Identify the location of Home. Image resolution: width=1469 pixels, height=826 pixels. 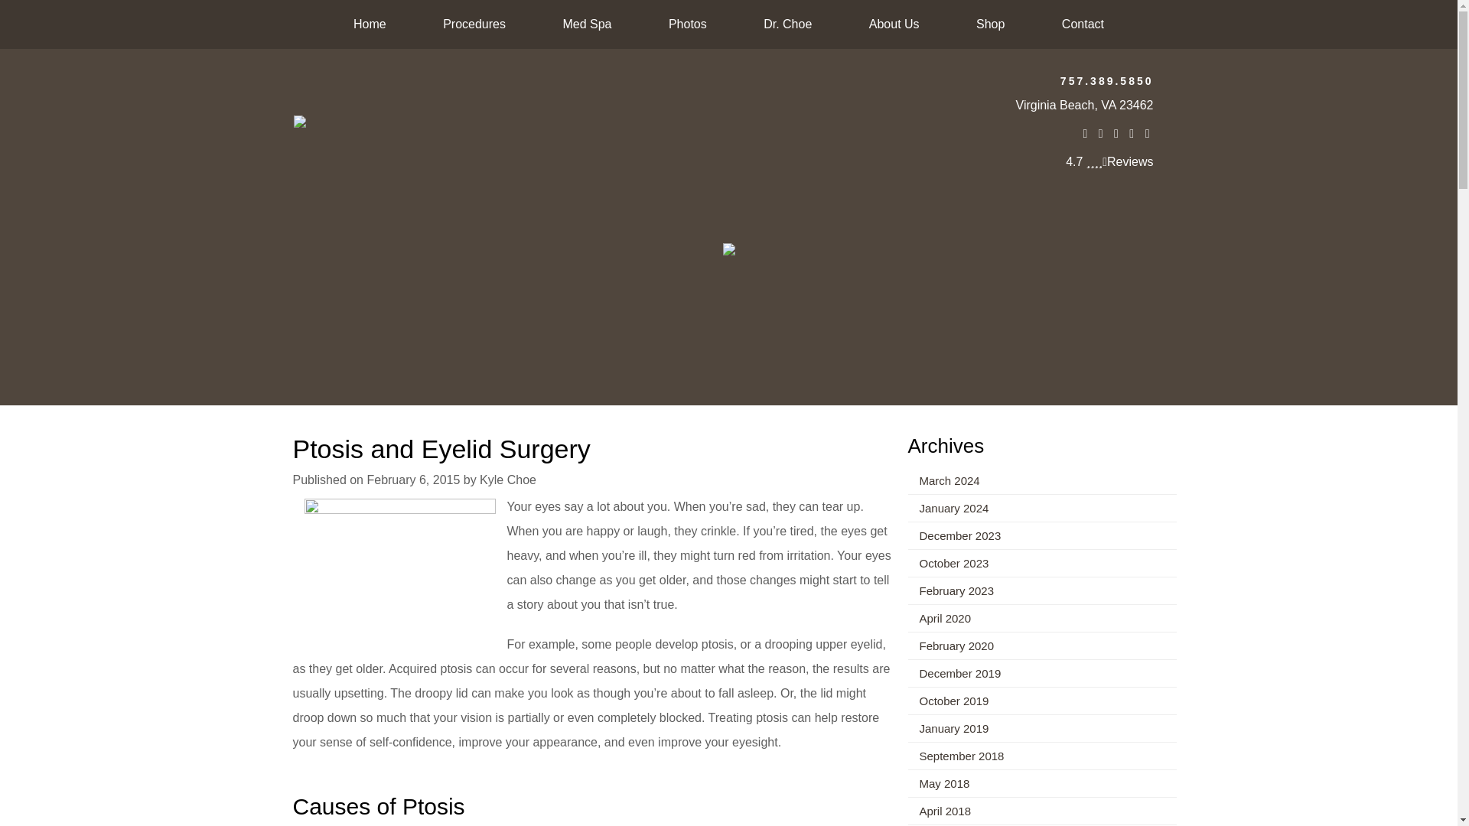
(369, 24).